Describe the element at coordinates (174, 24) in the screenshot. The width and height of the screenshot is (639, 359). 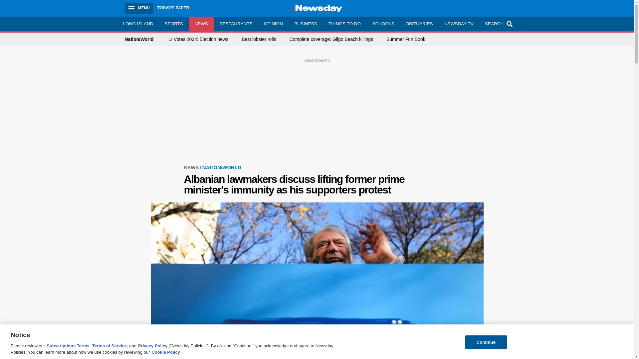
I see `SPORTS` at that location.